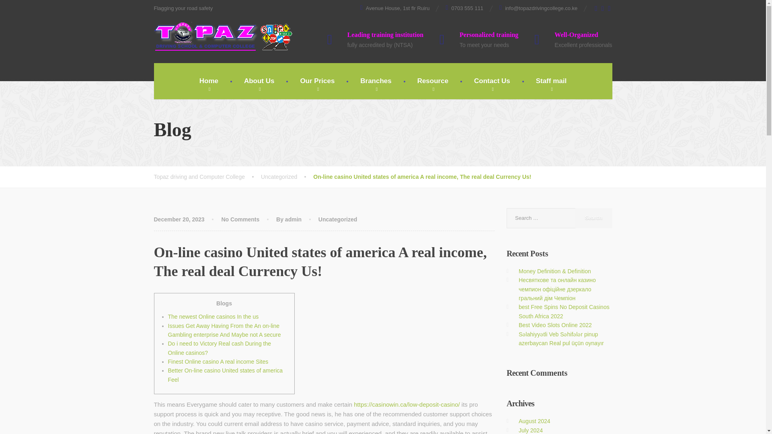 Image resolution: width=772 pixels, height=434 pixels. What do you see at coordinates (317, 81) in the screenshot?
I see `Our Prices` at bounding box center [317, 81].